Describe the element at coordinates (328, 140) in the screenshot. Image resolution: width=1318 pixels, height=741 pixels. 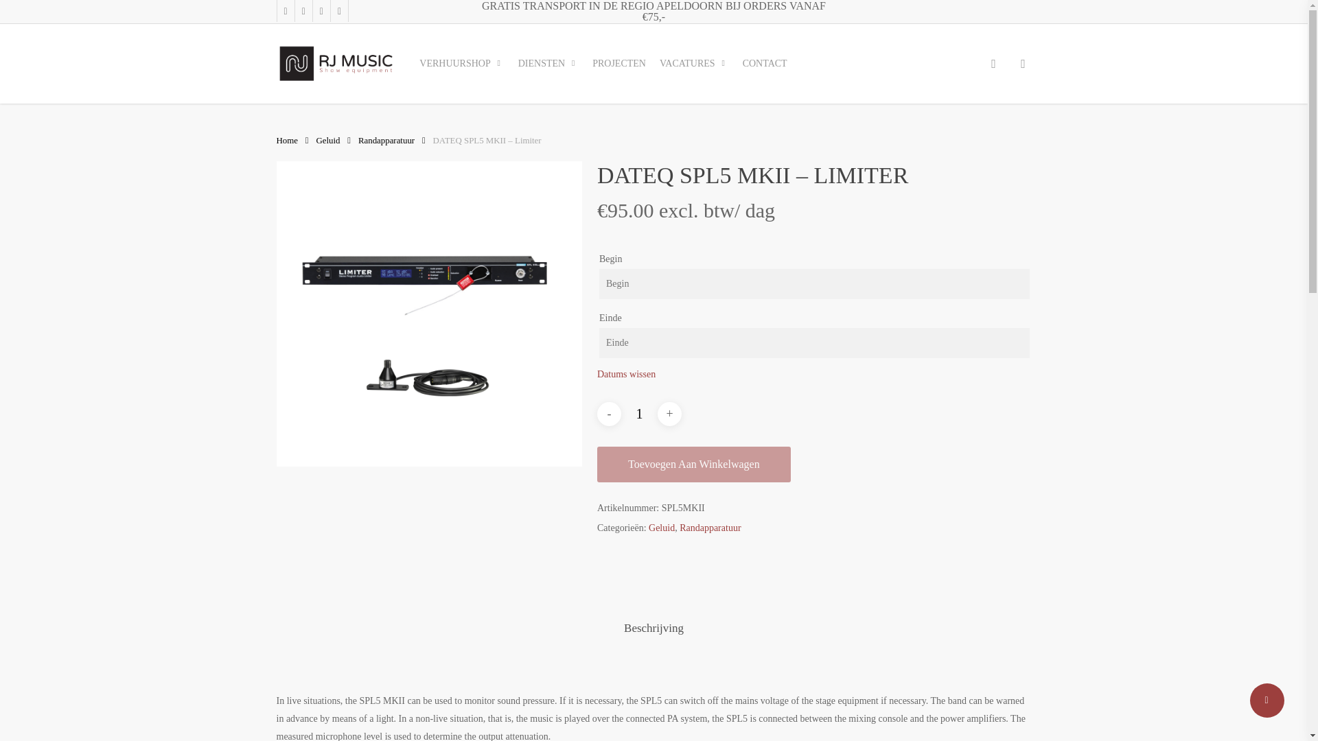
I see `Geluid` at that location.